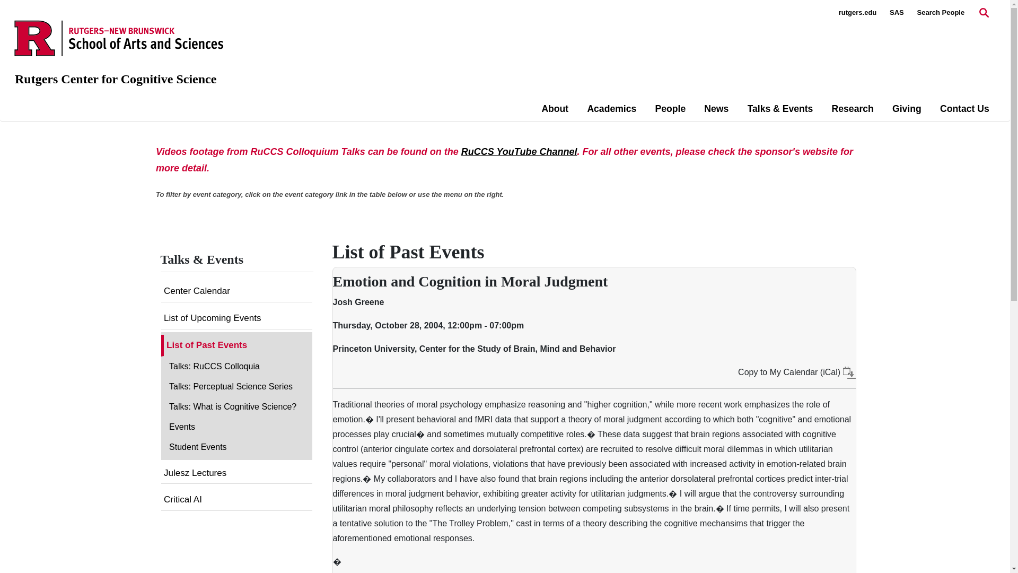 This screenshot has height=573, width=1018. Describe the element at coordinates (116, 79) in the screenshot. I see `Rutgers Center for Cognitive Science` at that location.